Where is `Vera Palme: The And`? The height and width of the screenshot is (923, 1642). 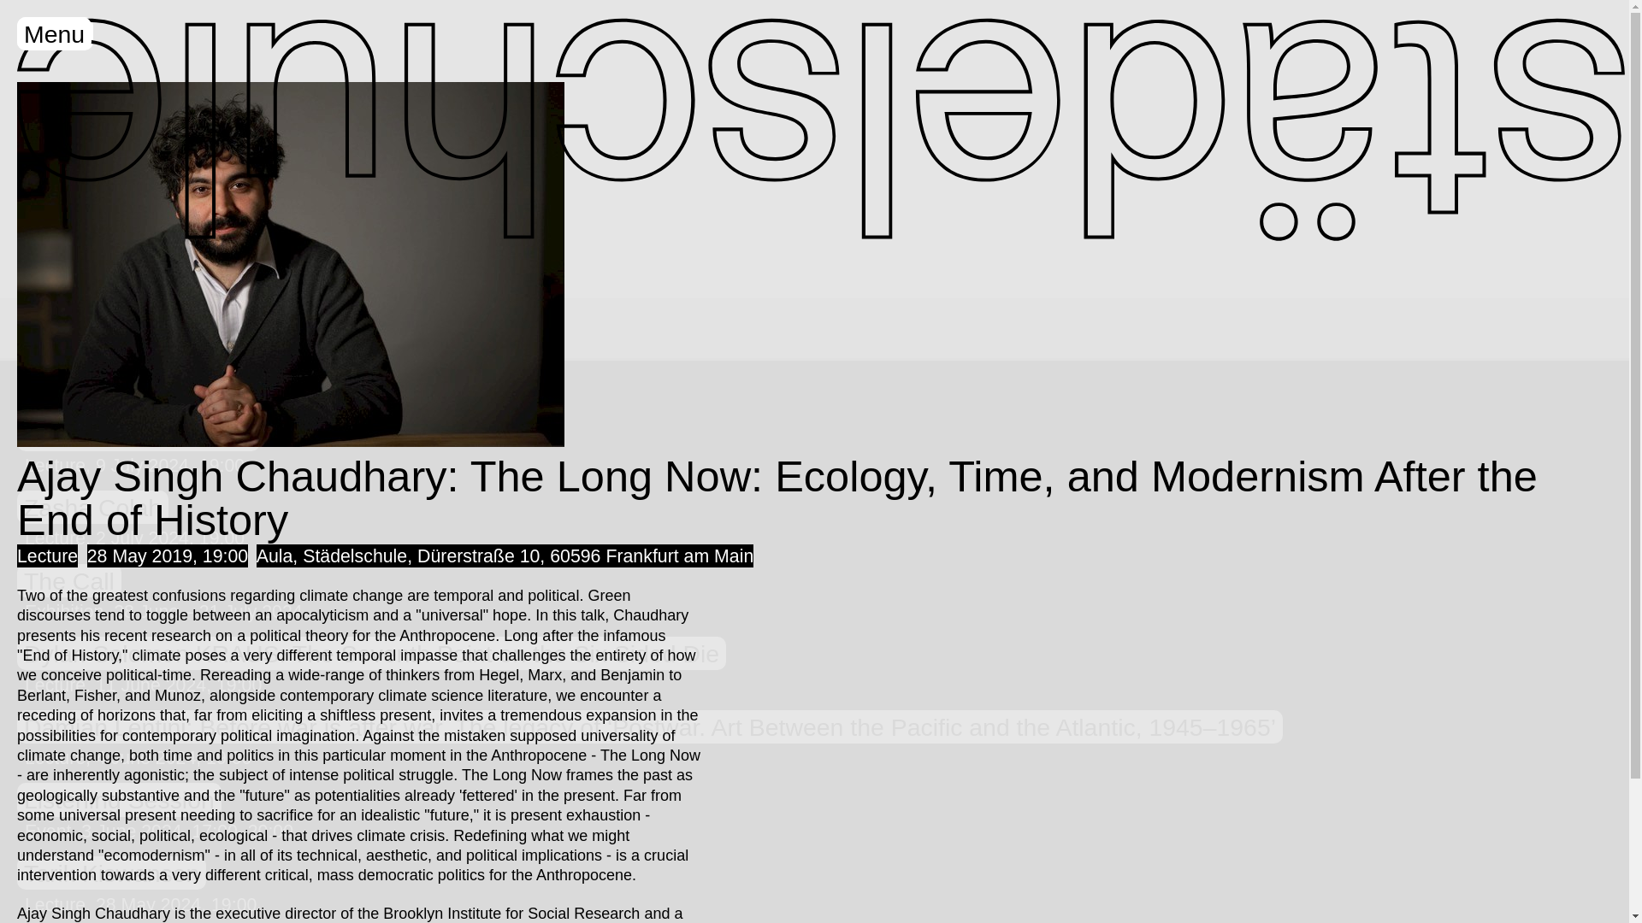
Vera Palme: The And is located at coordinates (138, 434).